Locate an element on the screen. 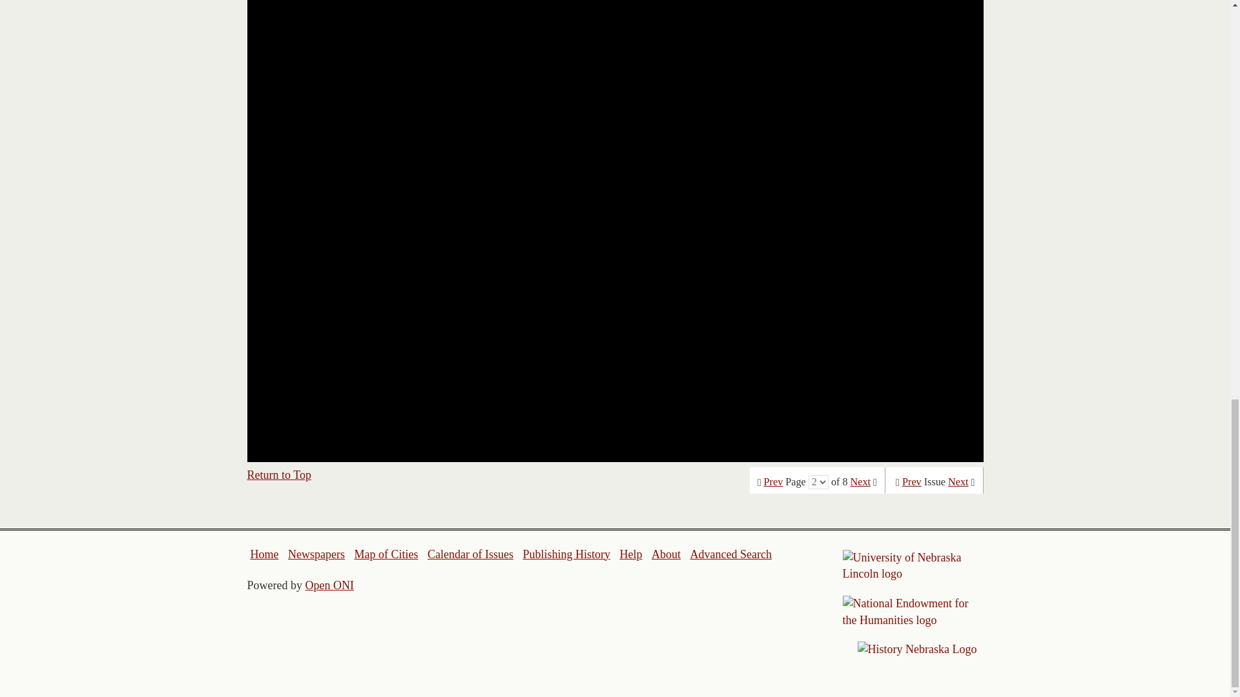 The width and height of the screenshot is (1240, 697). Open ONI is located at coordinates (329, 585).